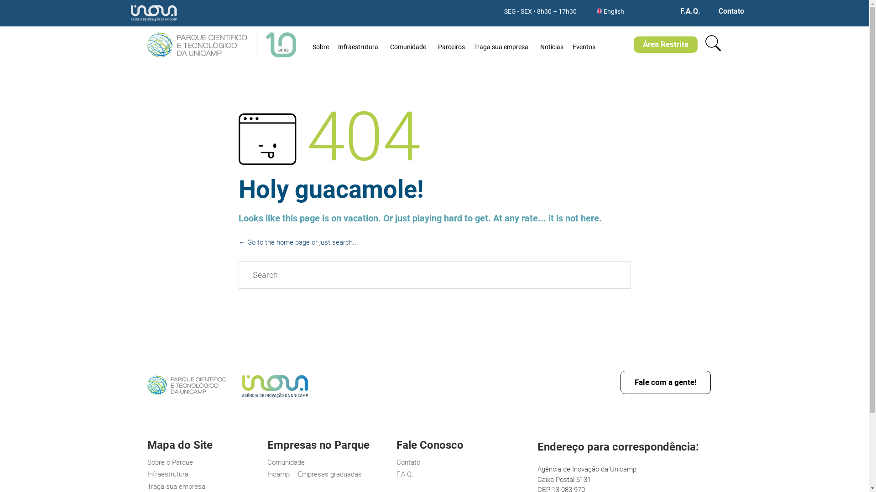  I want to click on parque-cientifico-e-tecnologico-unicamp-sao-paulo-brasil, so click(186, 385).